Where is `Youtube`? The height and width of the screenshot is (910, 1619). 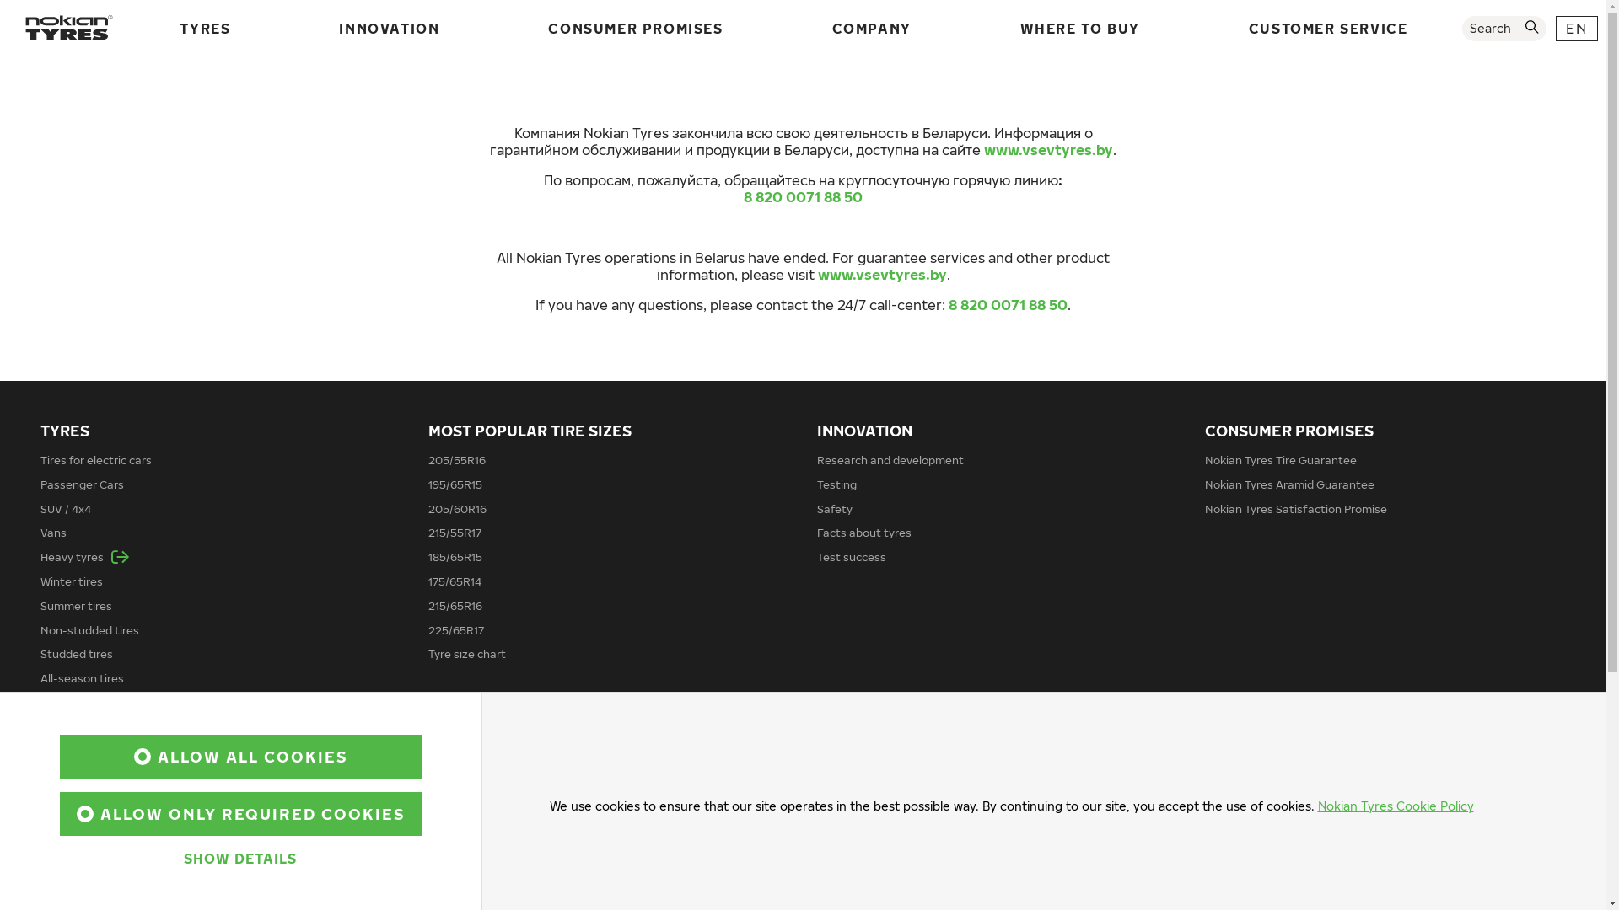
Youtube is located at coordinates (1240, 878).